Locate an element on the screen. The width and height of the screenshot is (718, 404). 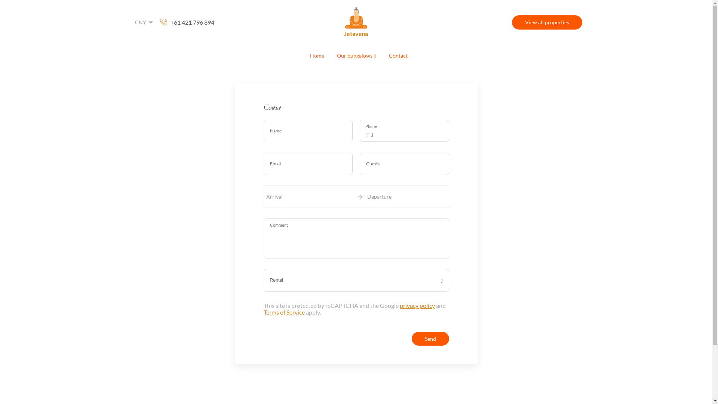
CNY is located at coordinates (144, 22).